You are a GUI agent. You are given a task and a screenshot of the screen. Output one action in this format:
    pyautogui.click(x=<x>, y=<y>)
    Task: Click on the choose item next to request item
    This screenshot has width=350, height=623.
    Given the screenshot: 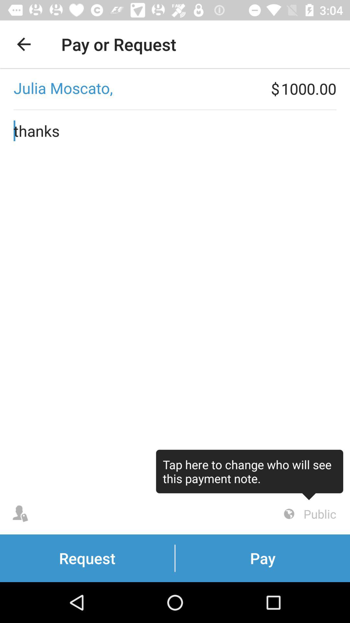 What is the action you would take?
    pyautogui.click(x=309, y=514)
    